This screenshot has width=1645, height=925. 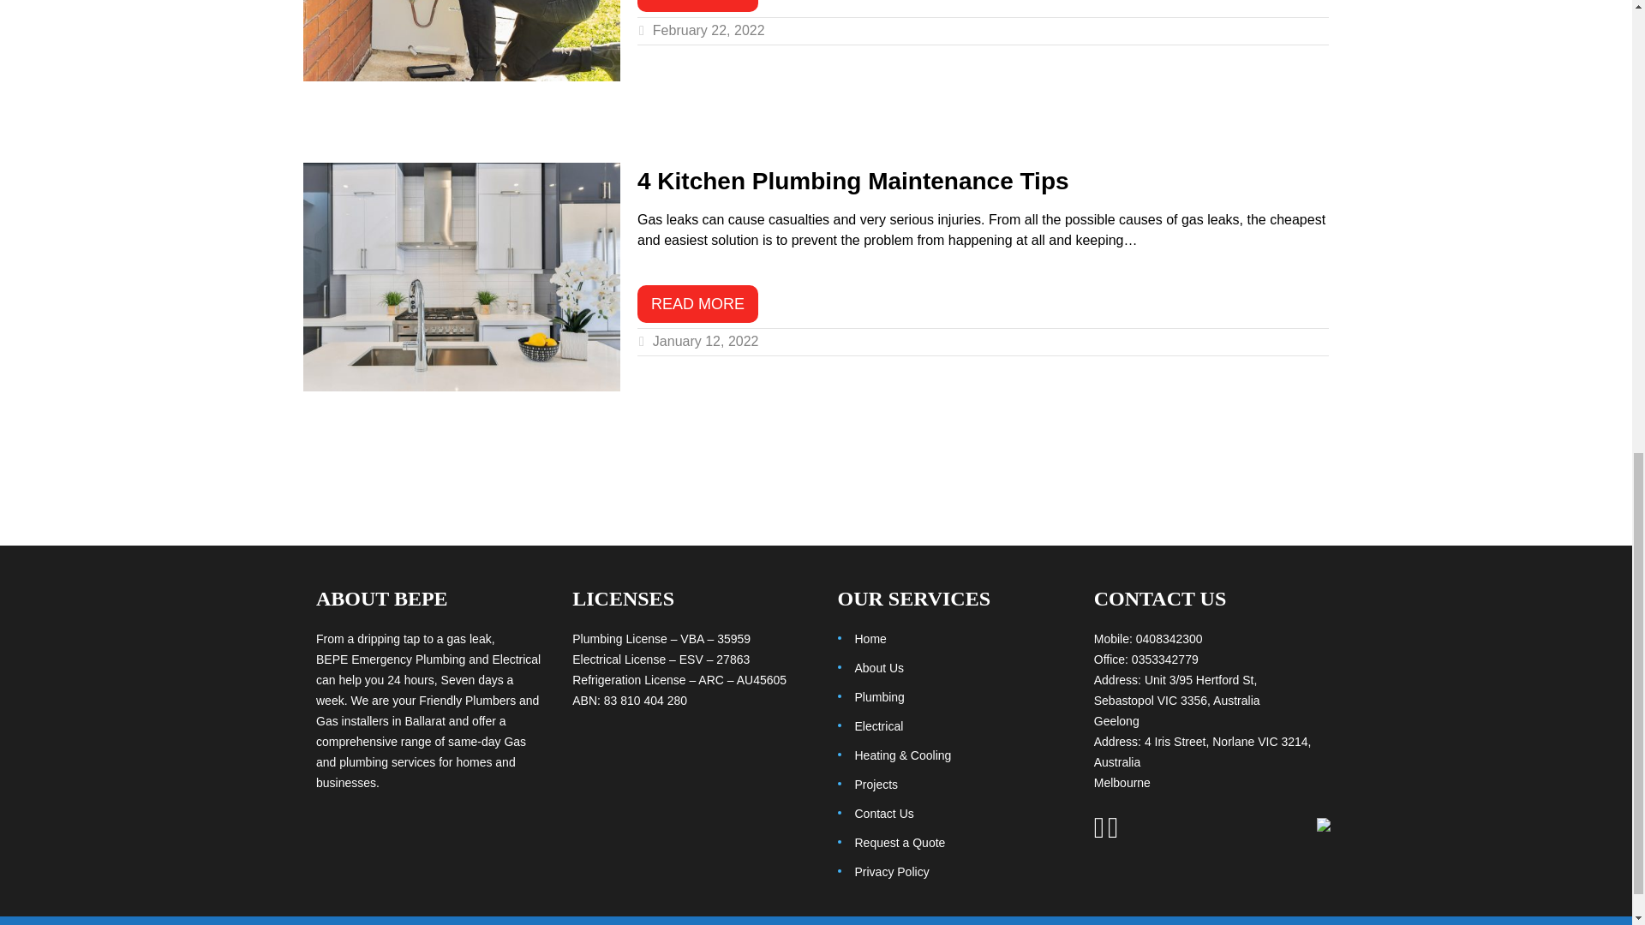 What do you see at coordinates (461, 277) in the screenshot?
I see `Permalink to 4 Kitchen Plumbing Maintenance Tips` at bounding box center [461, 277].